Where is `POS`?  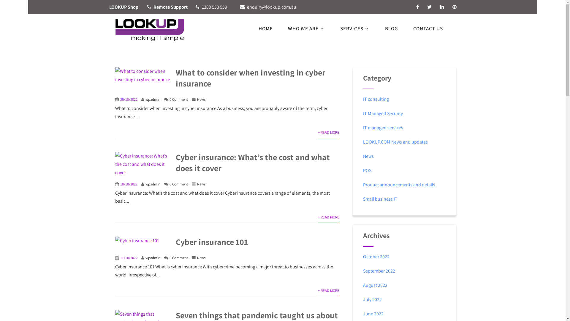 POS is located at coordinates (367, 171).